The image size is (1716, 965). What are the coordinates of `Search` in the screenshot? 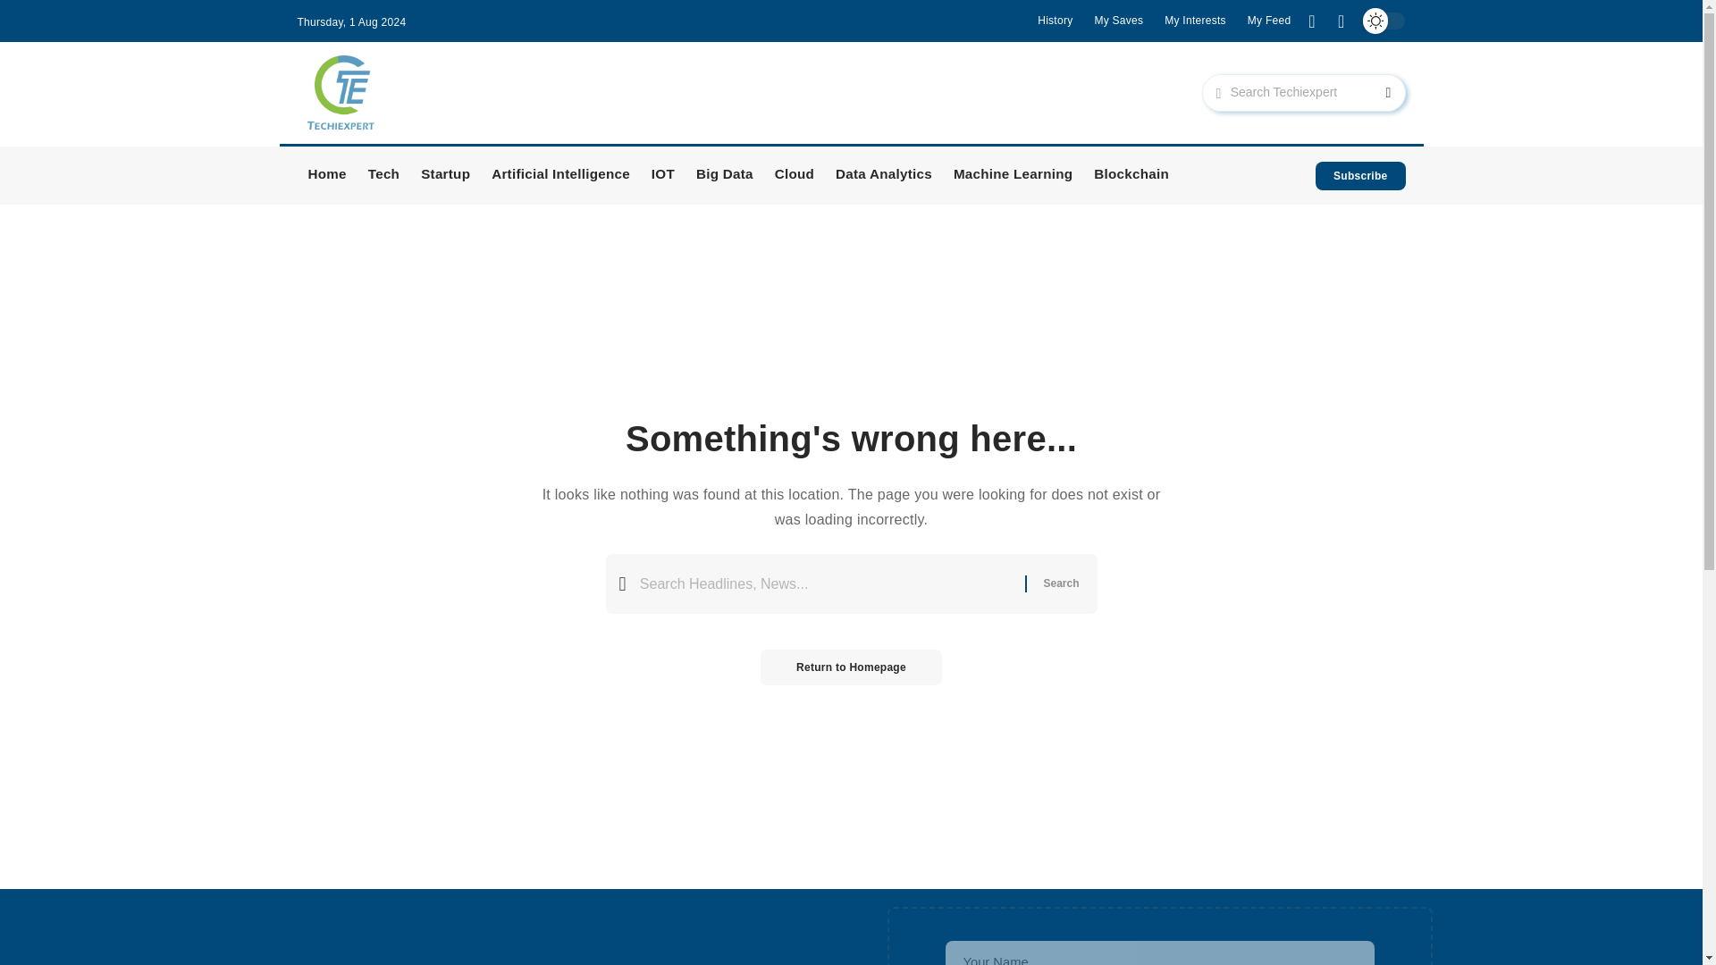 It's located at (1373, 93).